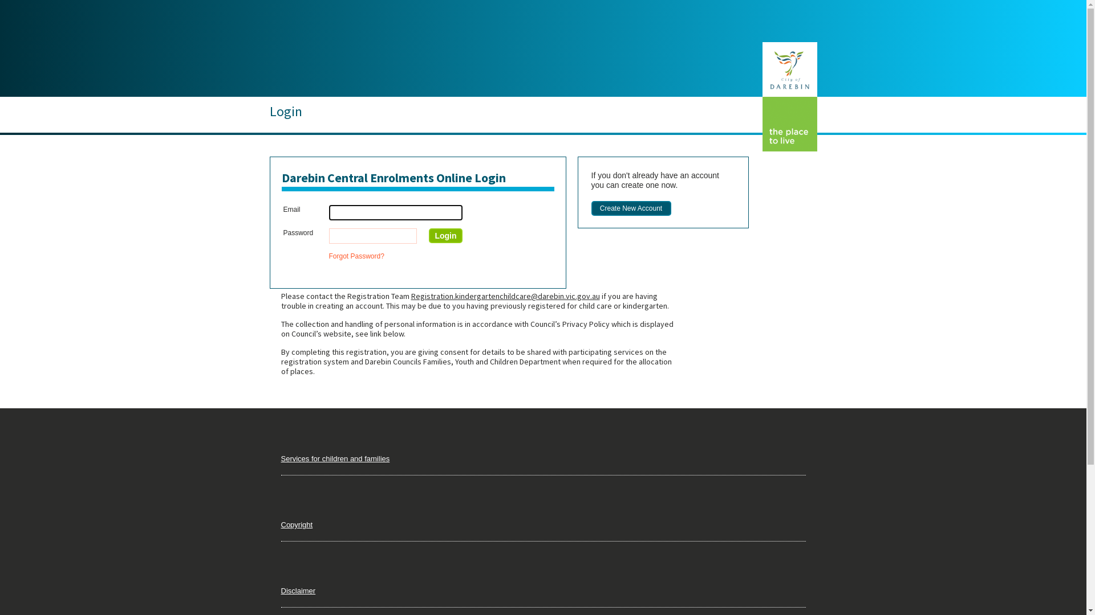 This screenshot has width=1095, height=615. Describe the element at coordinates (298, 591) in the screenshot. I see `Disclaimer` at that location.